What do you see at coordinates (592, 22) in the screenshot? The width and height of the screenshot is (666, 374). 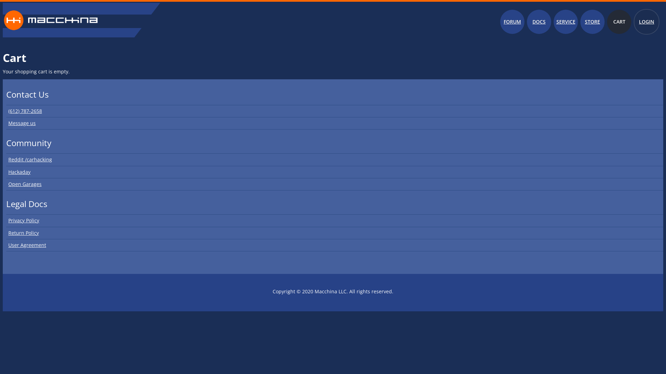 I see `STORE` at bounding box center [592, 22].